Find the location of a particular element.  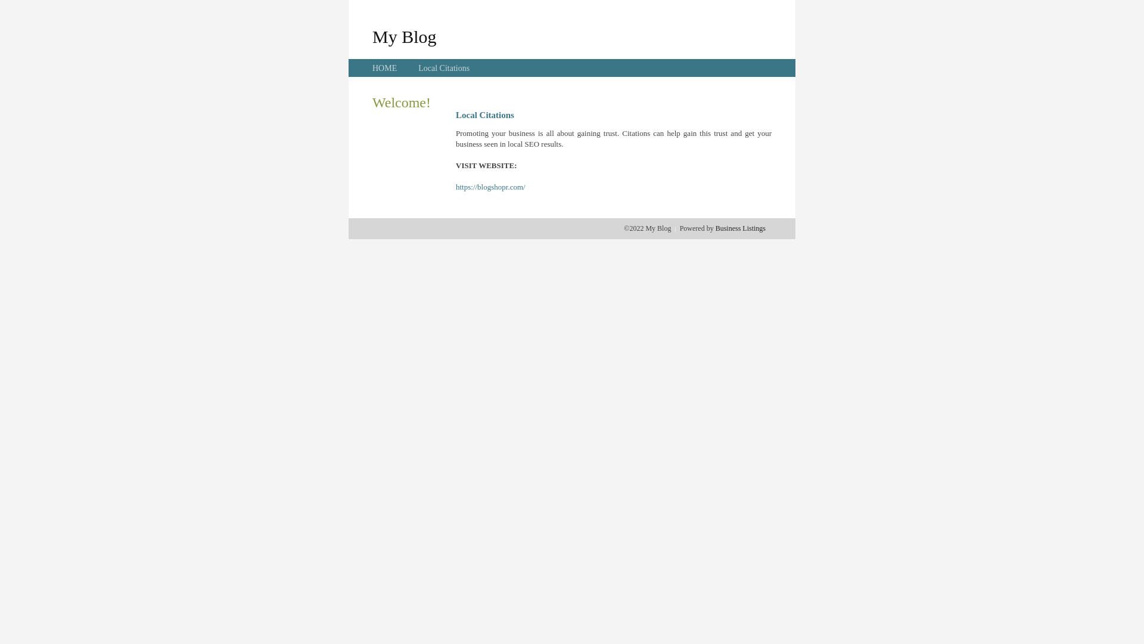

Business Listings is located at coordinates (741, 228).